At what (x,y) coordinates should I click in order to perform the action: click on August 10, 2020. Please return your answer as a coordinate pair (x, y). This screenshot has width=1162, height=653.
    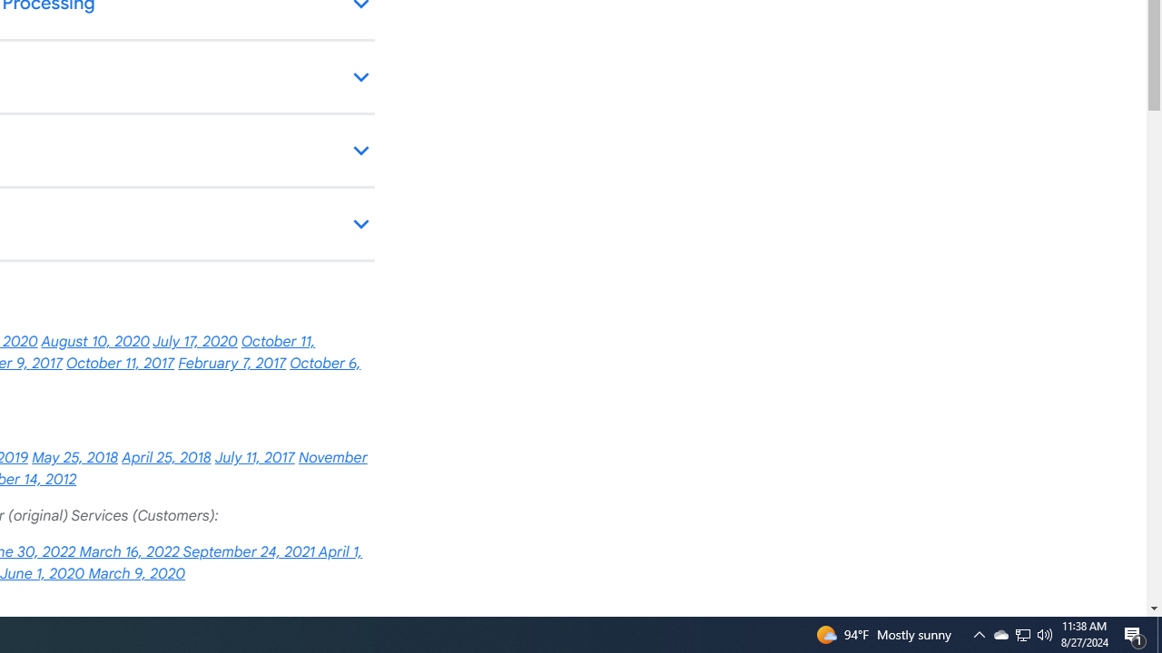
    Looking at the image, I should click on (95, 342).